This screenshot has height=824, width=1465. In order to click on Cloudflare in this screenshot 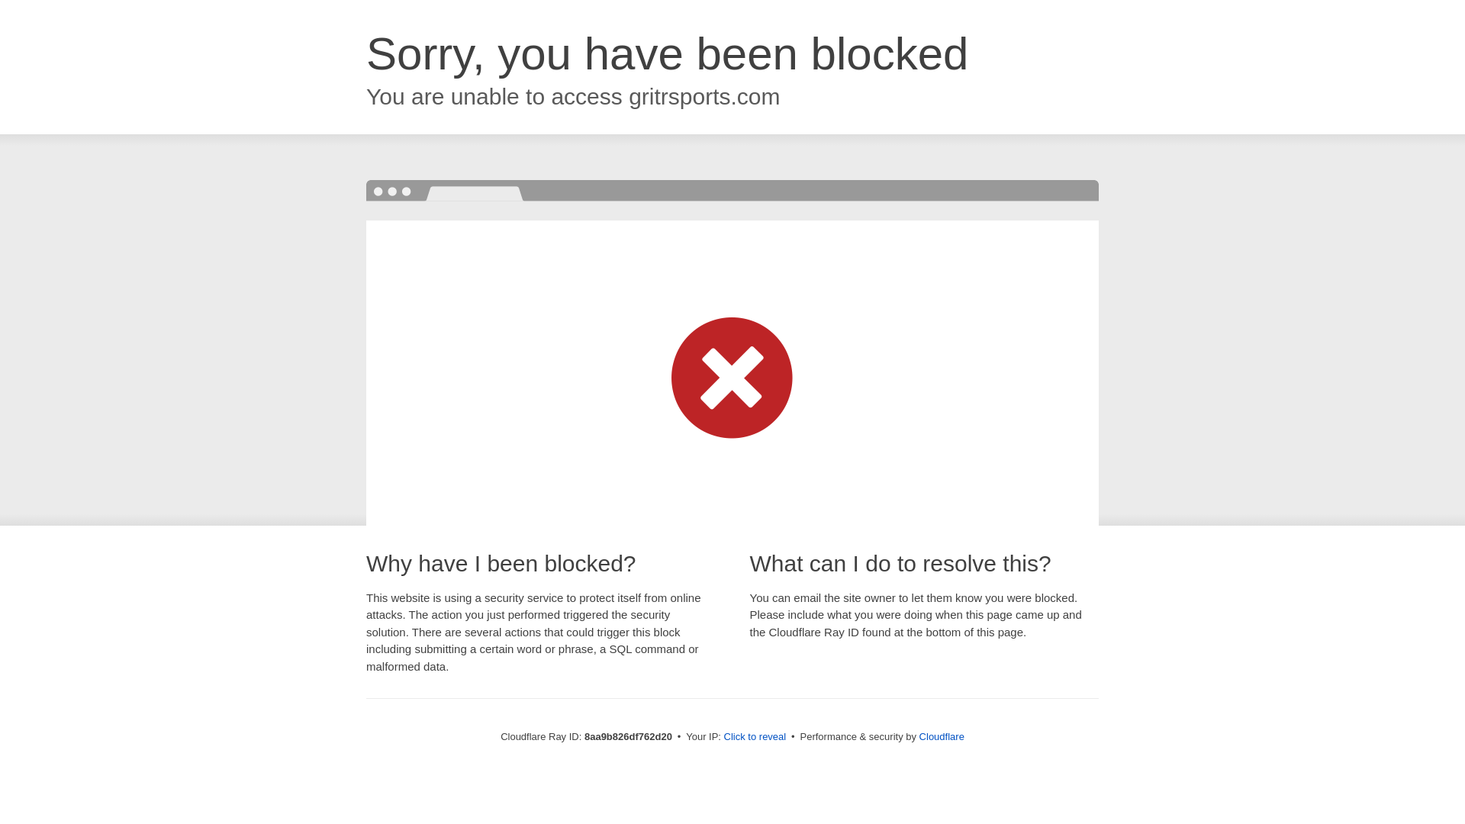, I will do `click(942, 736)`.